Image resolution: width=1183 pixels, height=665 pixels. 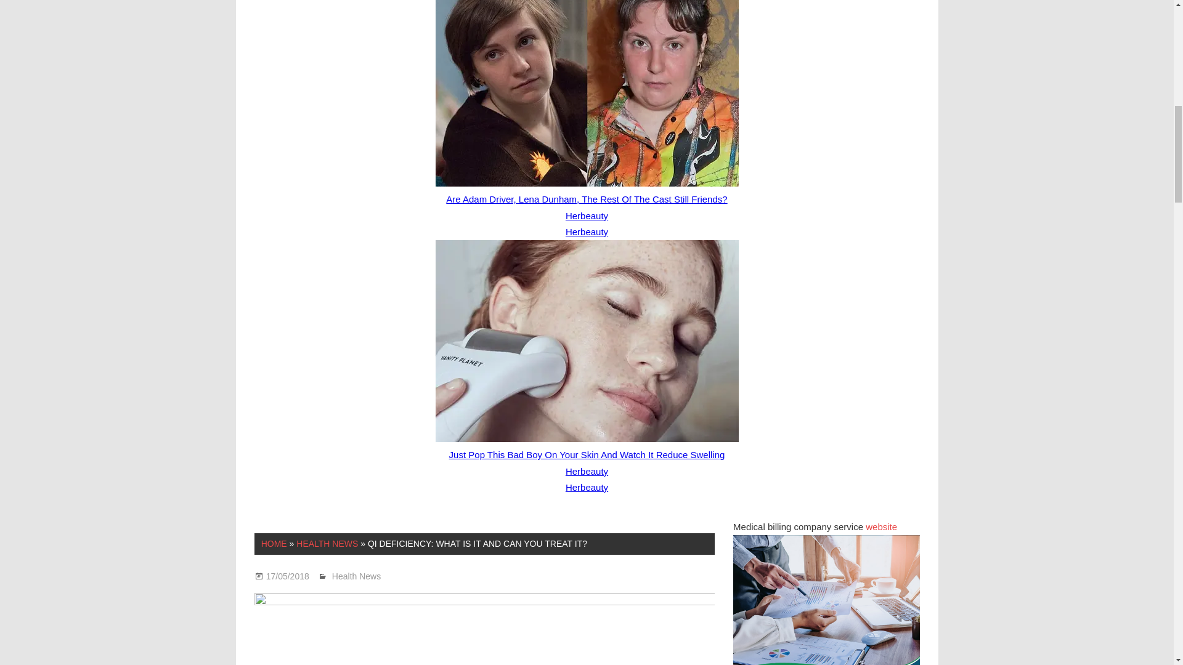 What do you see at coordinates (327, 543) in the screenshot?
I see `HEALTH NEWS` at bounding box center [327, 543].